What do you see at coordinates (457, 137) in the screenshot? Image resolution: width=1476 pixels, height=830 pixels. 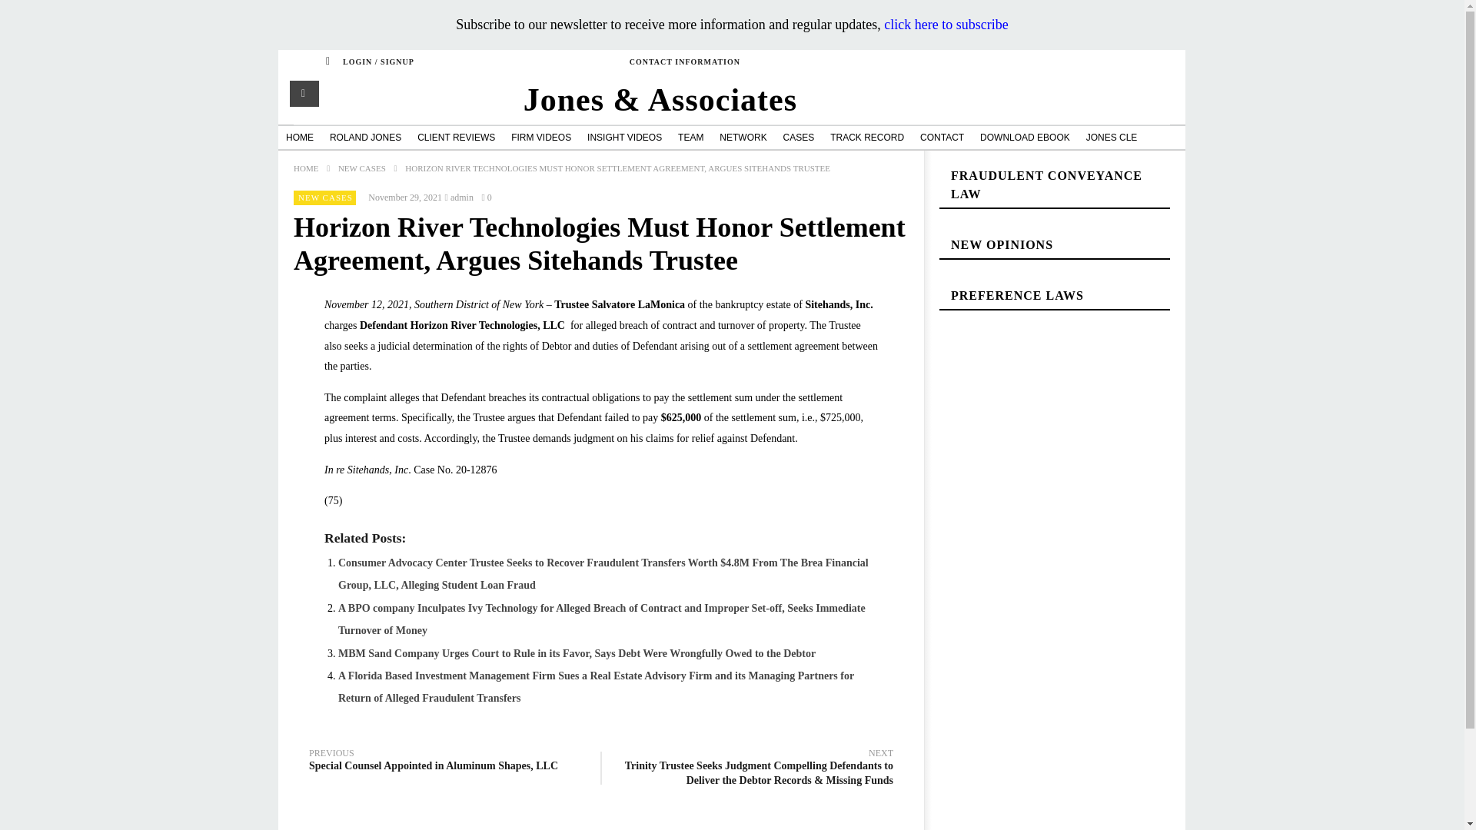 I see `CLIENT REVIEWS` at bounding box center [457, 137].